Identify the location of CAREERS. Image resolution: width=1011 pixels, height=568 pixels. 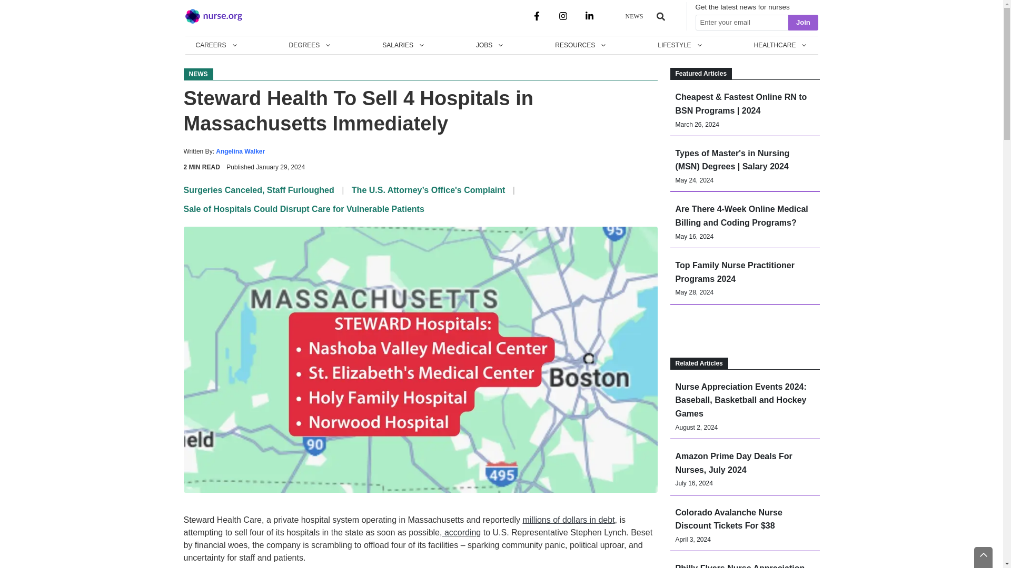
(217, 45).